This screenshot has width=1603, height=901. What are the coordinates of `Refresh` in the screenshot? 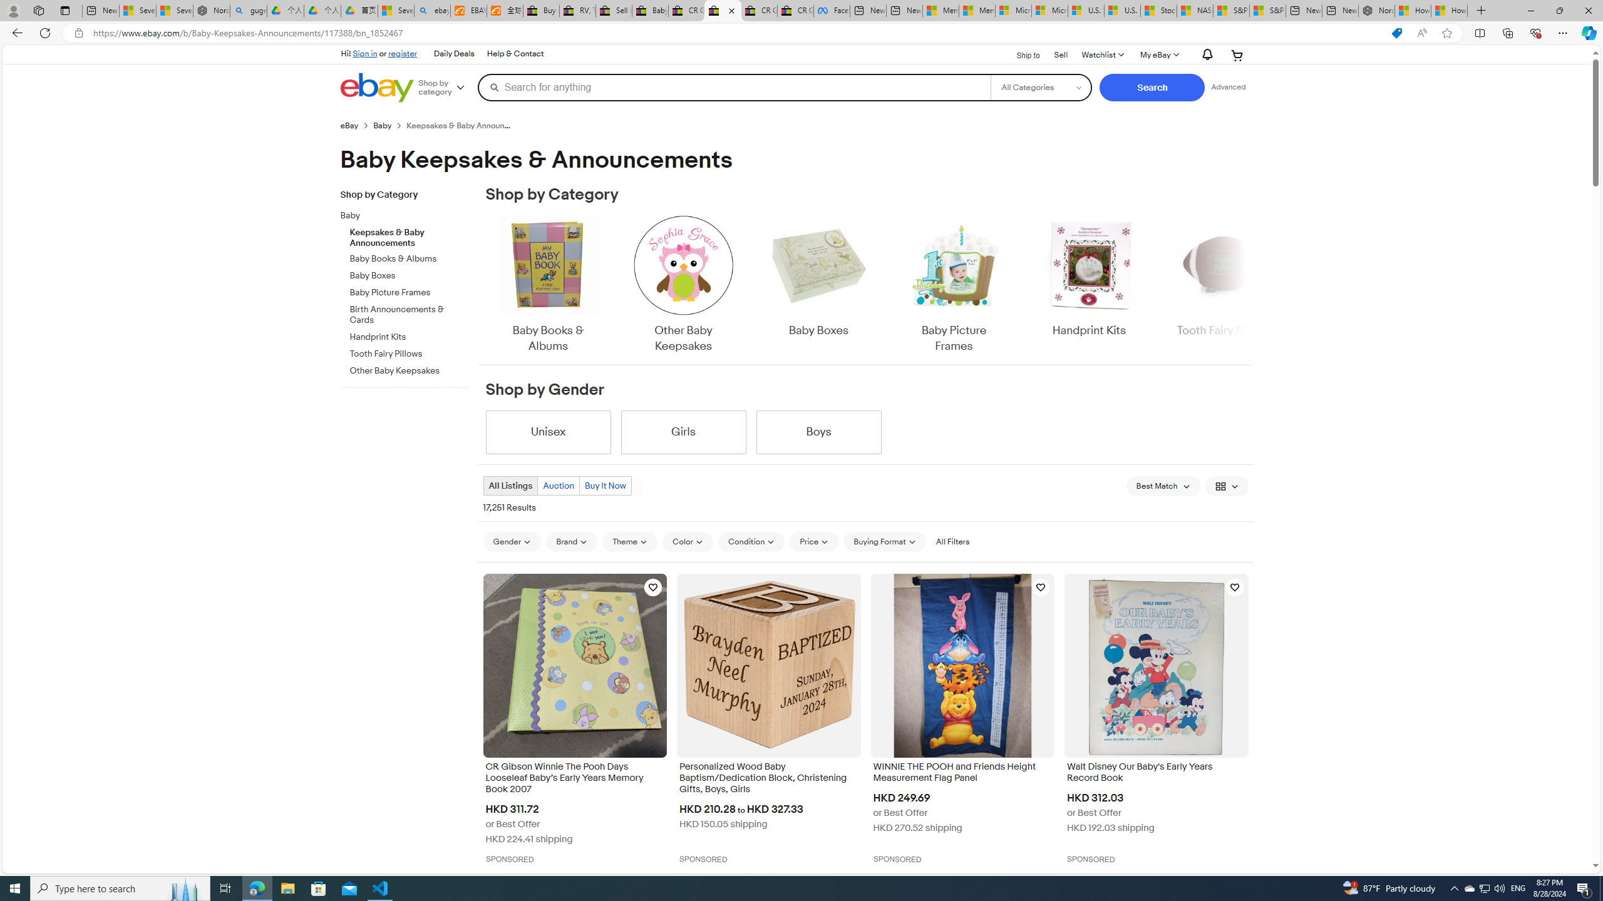 It's located at (45, 33).